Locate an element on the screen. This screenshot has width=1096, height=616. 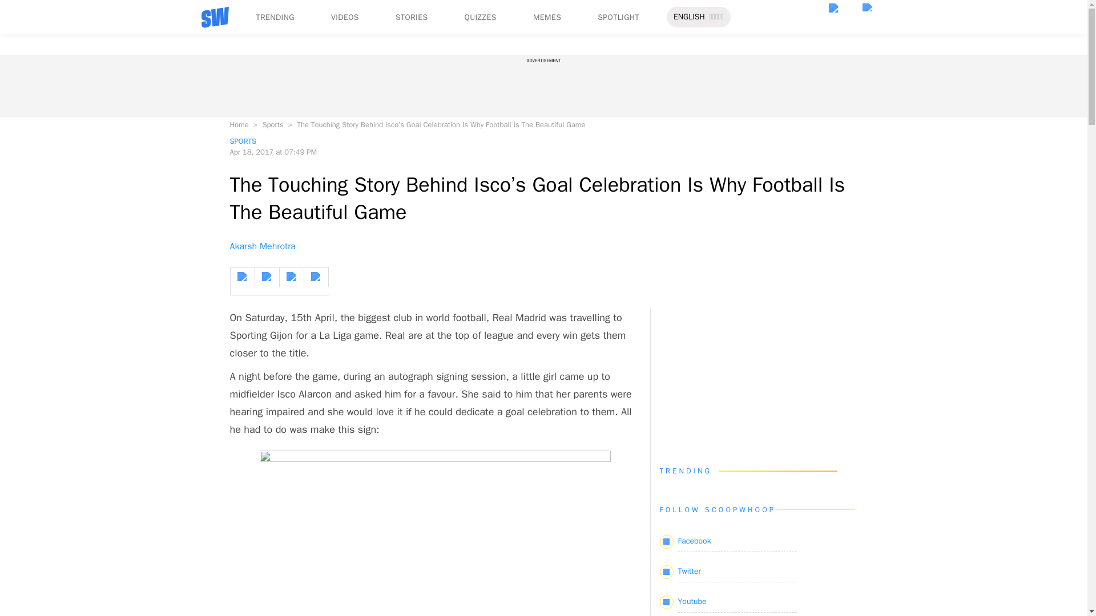
TRENDING is located at coordinates (274, 17).